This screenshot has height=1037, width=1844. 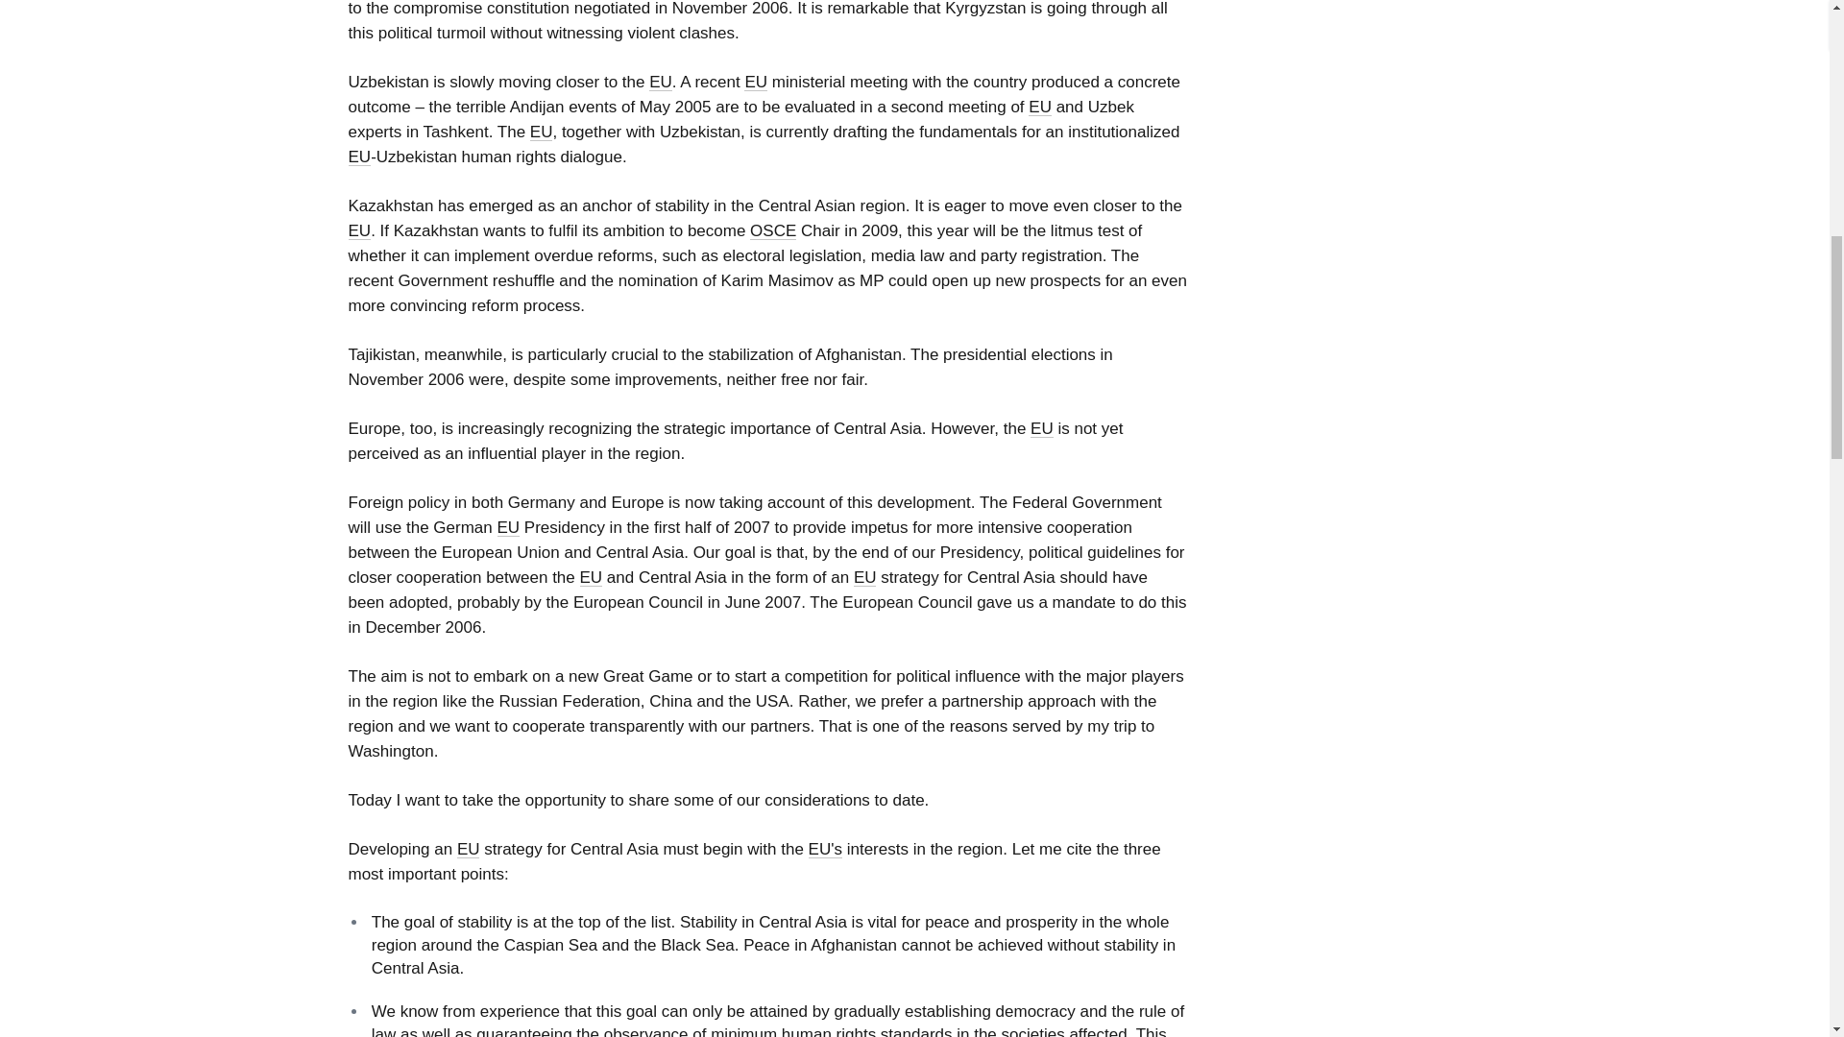 I want to click on European Union, so click(x=542, y=132).